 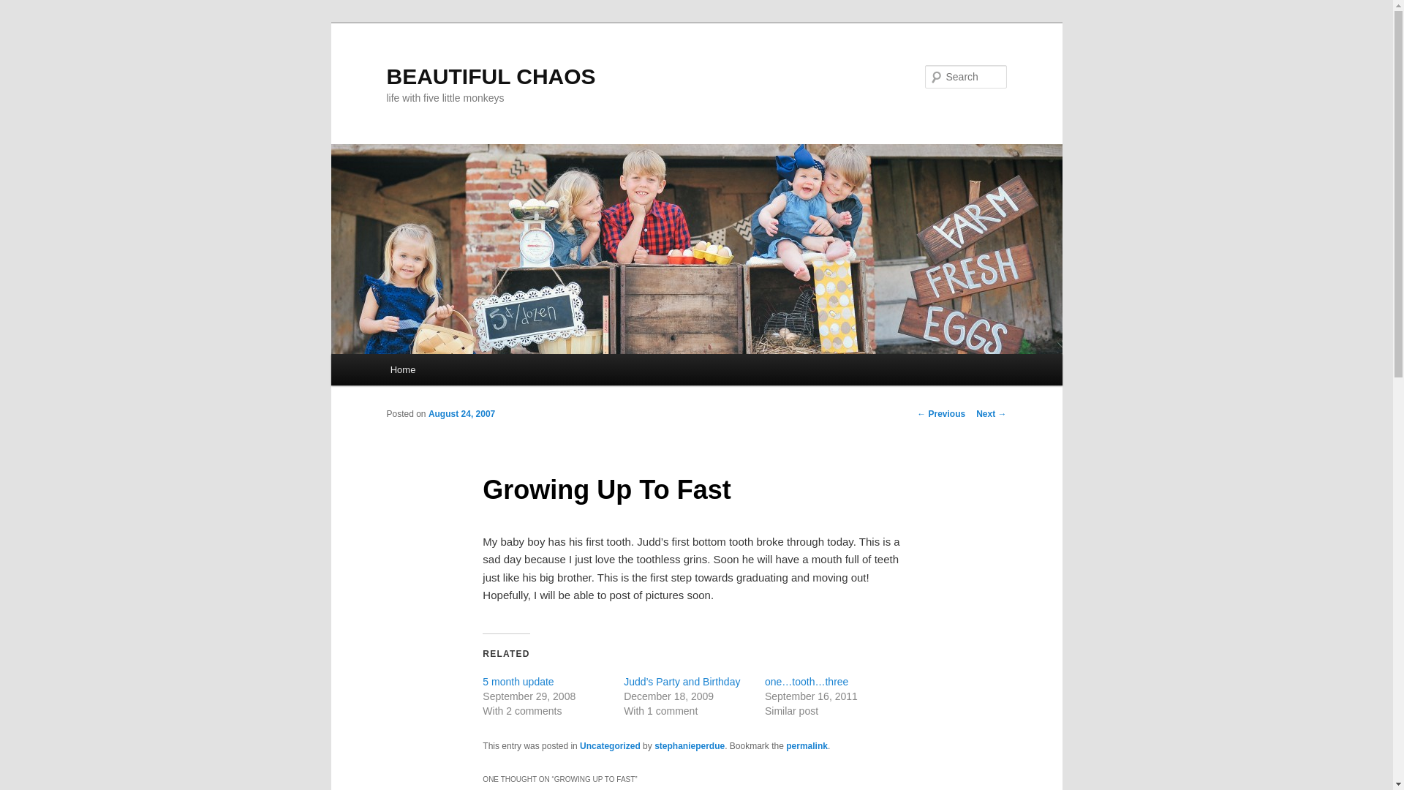 What do you see at coordinates (807, 746) in the screenshot?
I see `Permalink to Growing Up To Fast` at bounding box center [807, 746].